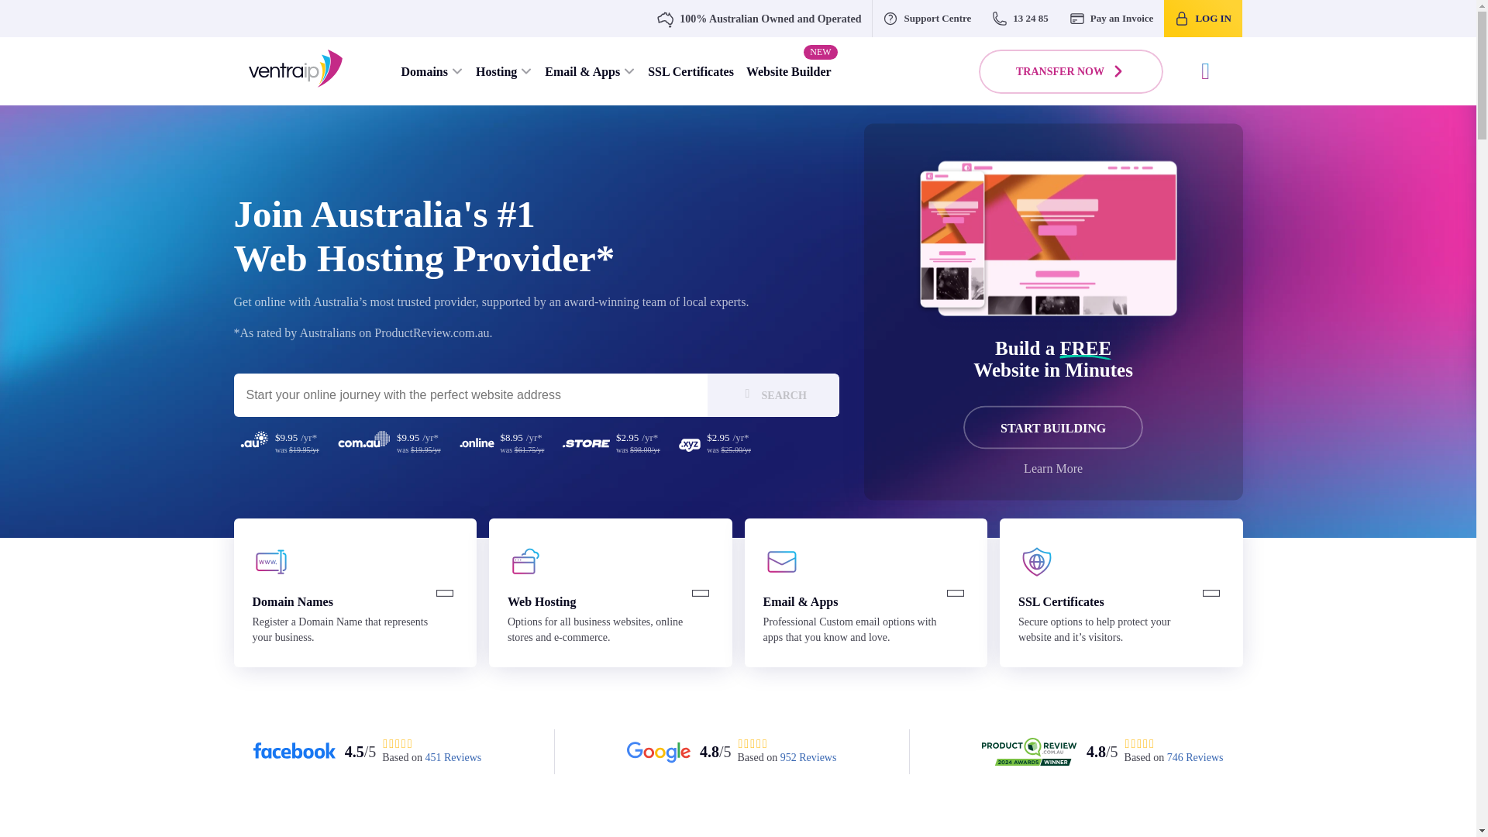 The height and width of the screenshot is (837, 1488). Describe the element at coordinates (271, 561) in the screenshot. I see `domains` at that location.